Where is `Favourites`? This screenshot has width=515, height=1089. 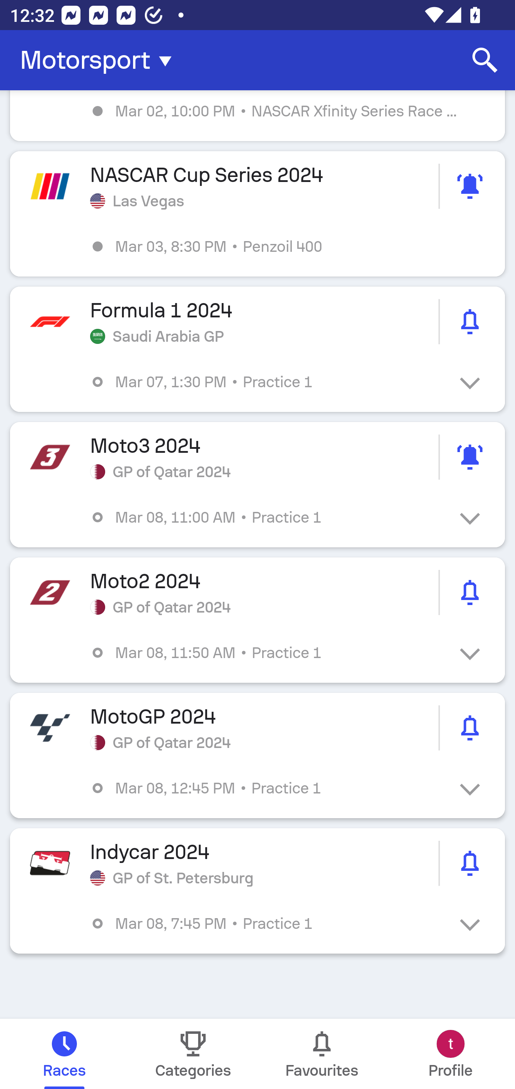 Favourites is located at coordinates (322, 1054).